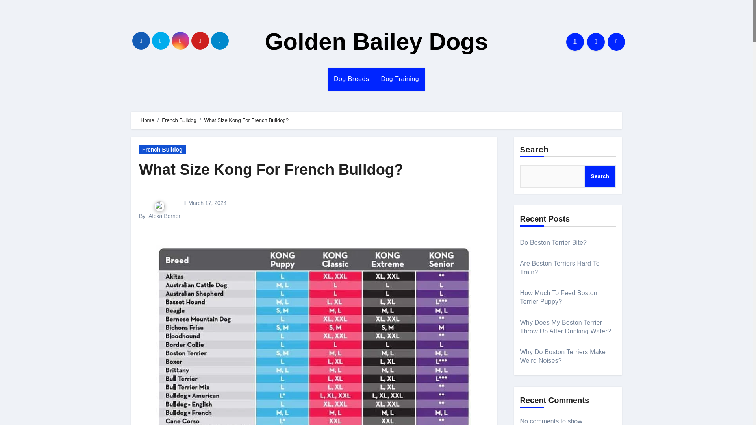 Image resolution: width=756 pixels, height=425 pixels. Describe the element at coordinates (207, 203) in the screenshot. I see `March 17, 2024` at that location.